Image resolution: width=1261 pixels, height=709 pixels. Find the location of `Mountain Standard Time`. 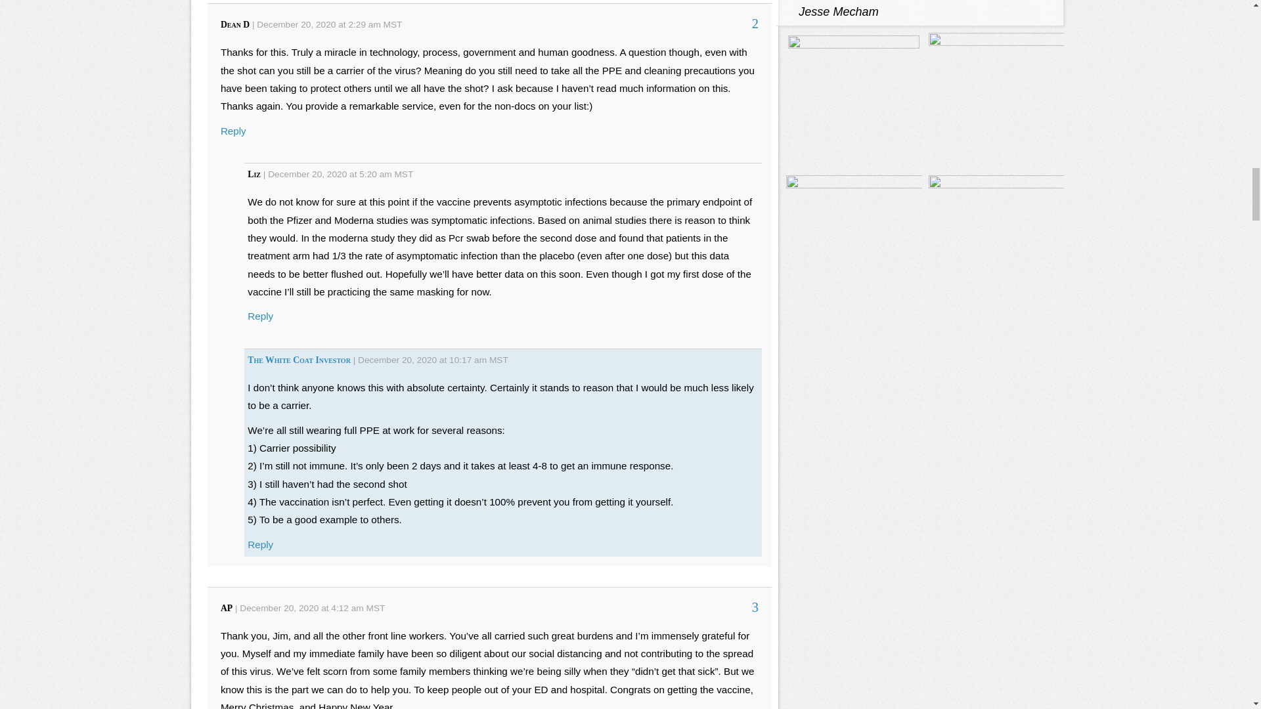

Mountain Standard Time is located at coordinates (403, 175).